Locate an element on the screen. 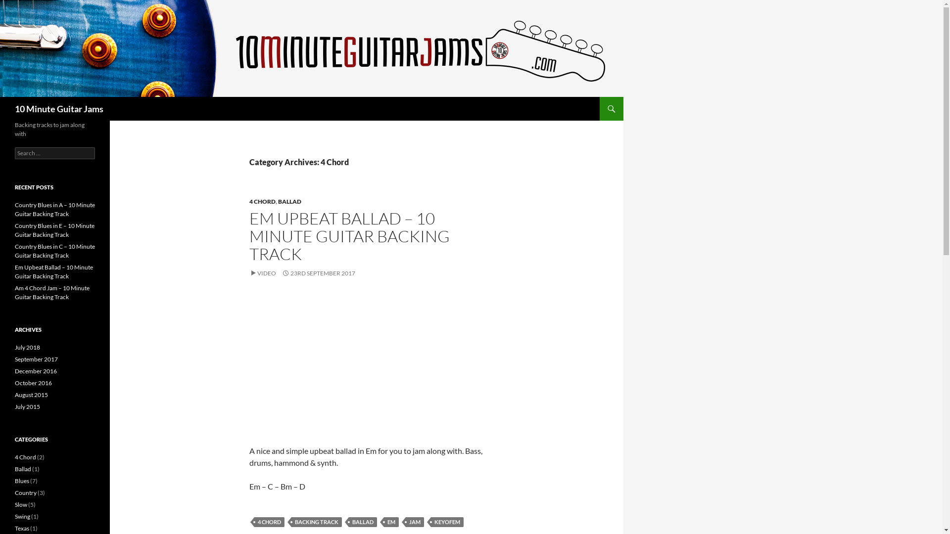 The width and height of the screenshot is (950, 534). Country is located at coordinates (26, 492).